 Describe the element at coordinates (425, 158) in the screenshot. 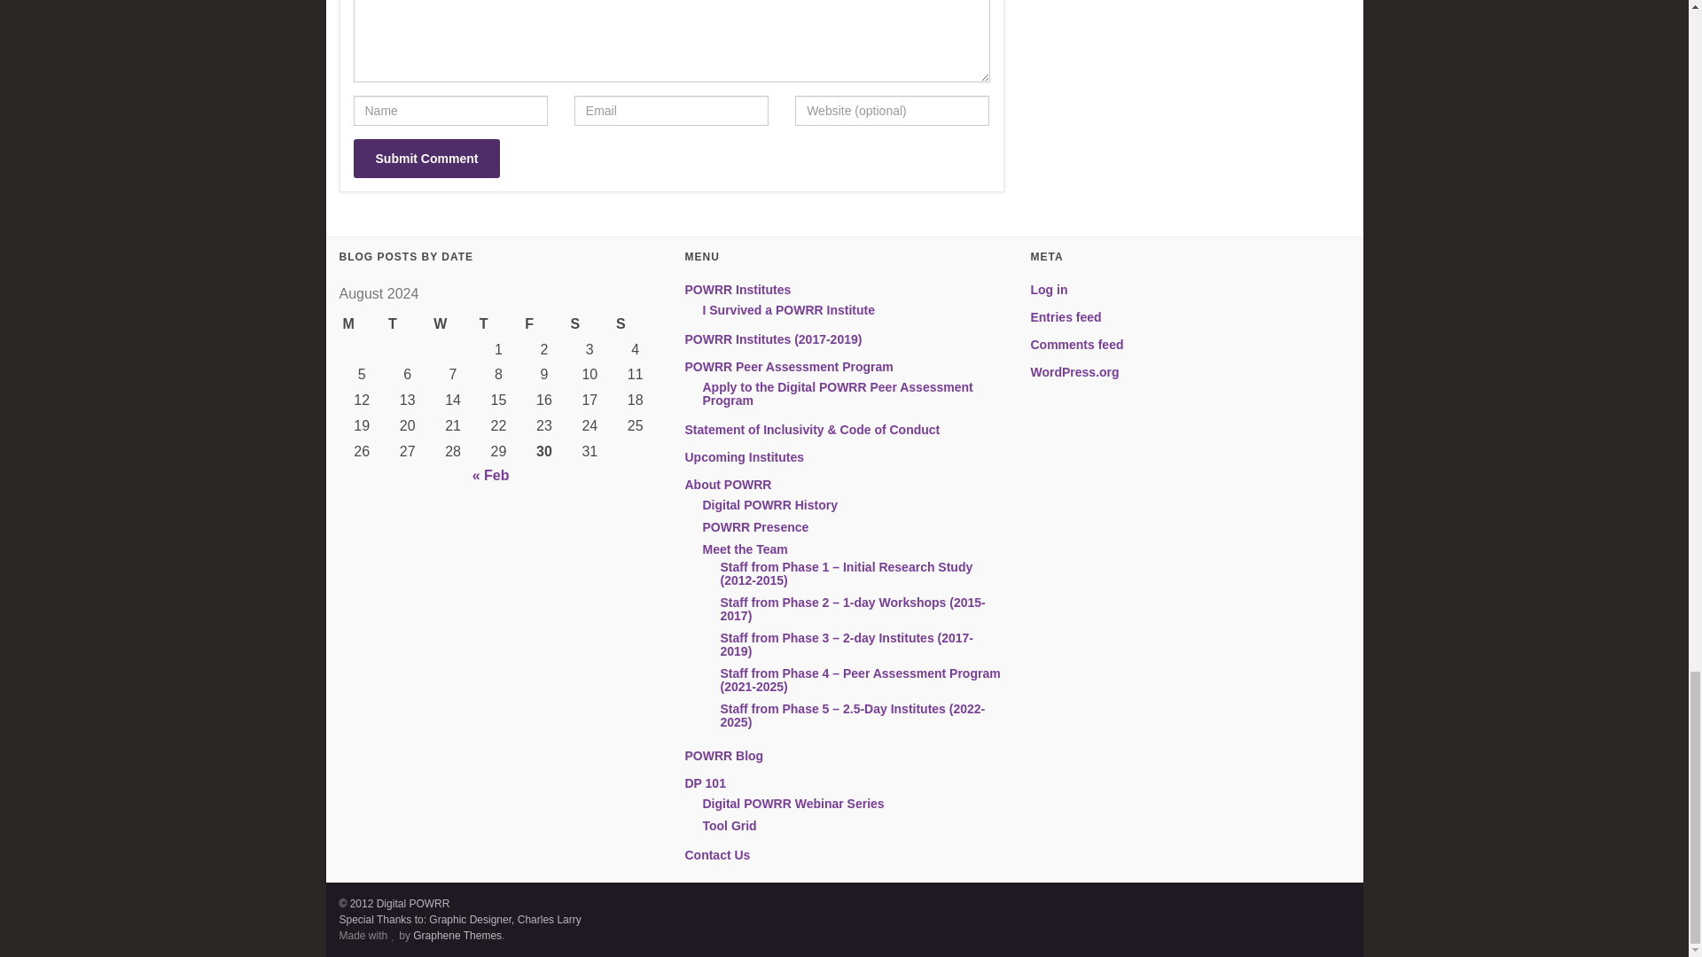

I see `Submit Comment` at that location.